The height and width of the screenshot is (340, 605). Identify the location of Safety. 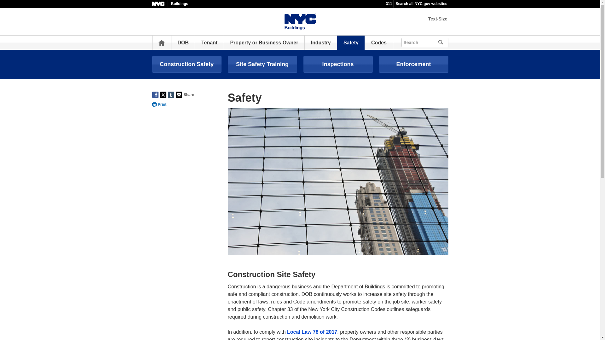
(351, 42).